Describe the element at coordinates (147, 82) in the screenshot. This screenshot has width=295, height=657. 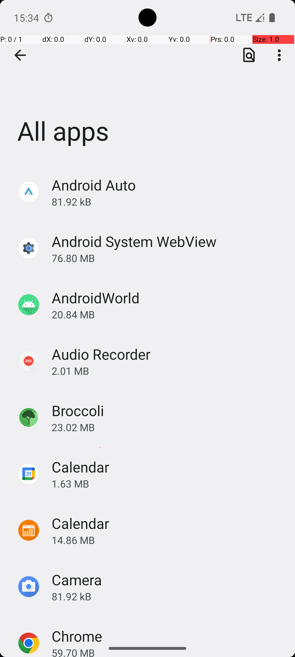
I see `All apps` at that location.